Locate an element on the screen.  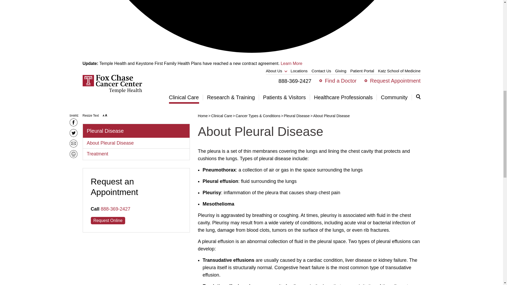
About Us is located at coordinates (276, 71).